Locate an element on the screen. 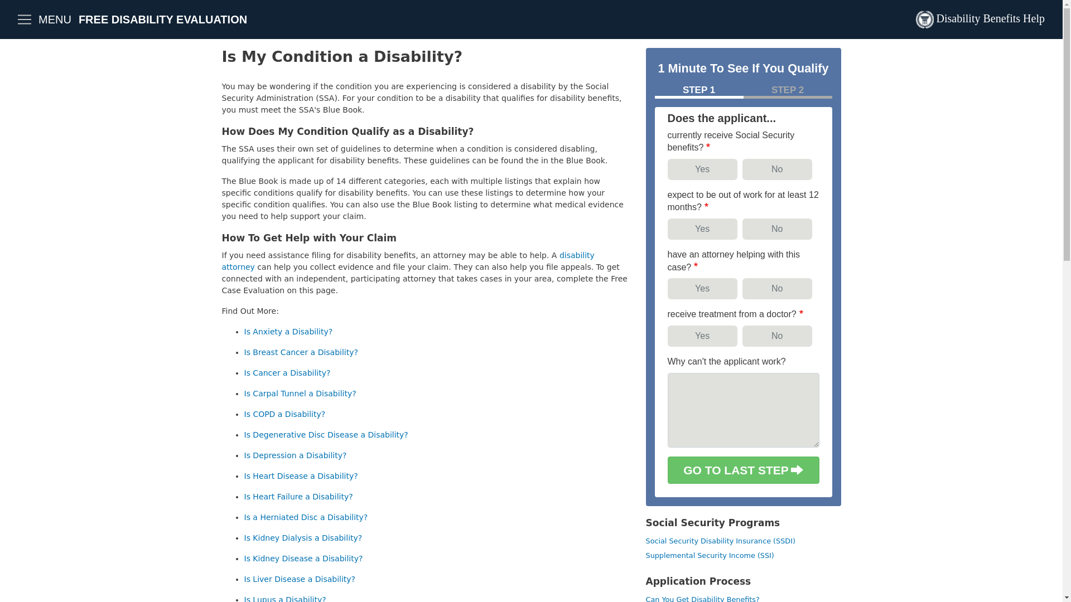 This screenshot has width=1071, height=602. FREE DISABILITY EVALUATION is located at coordinates (163, 19).